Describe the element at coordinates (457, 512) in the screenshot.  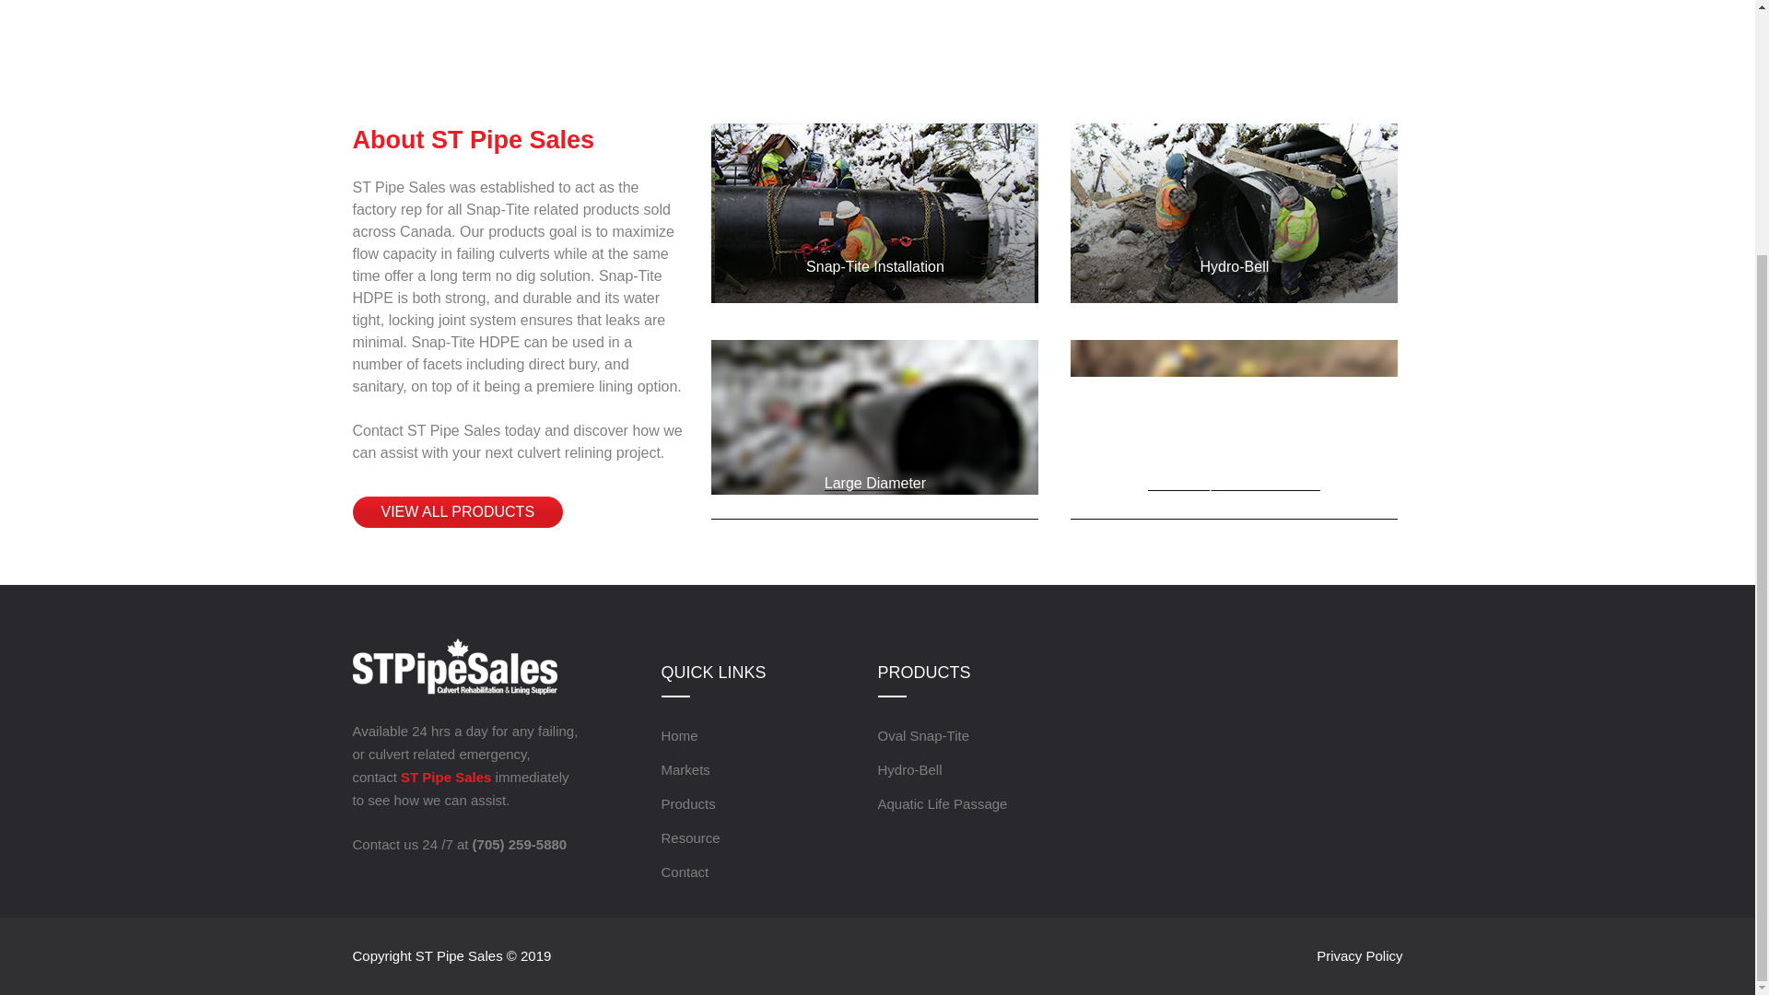
I see `VIEW ALL PRODUCTS` at that location.